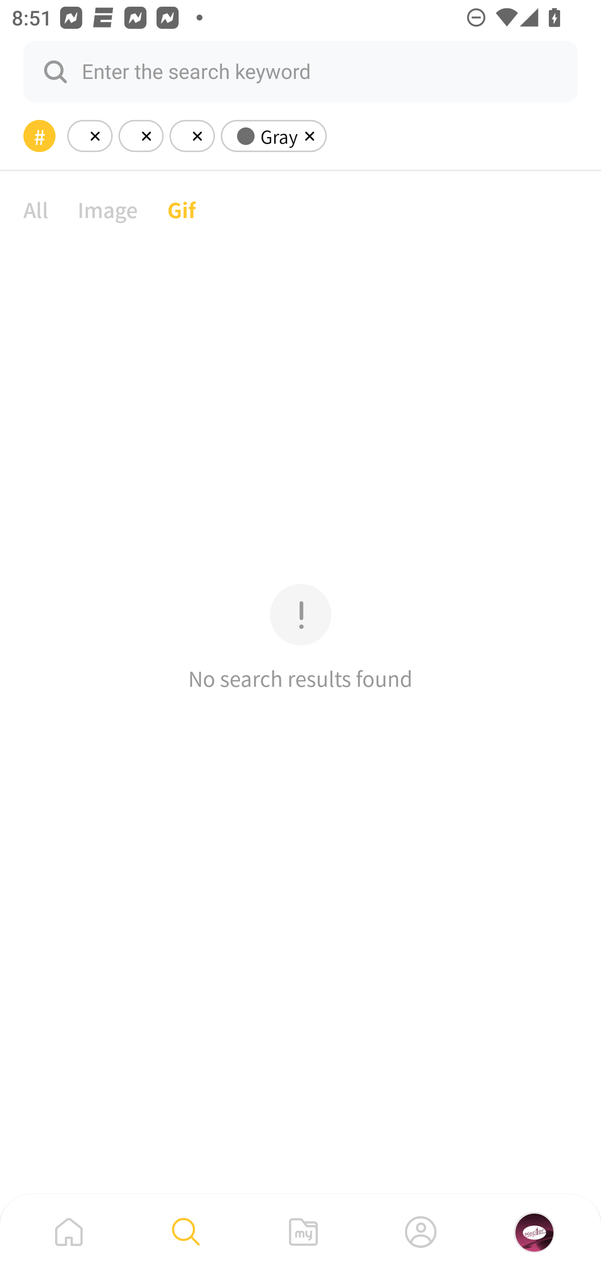 The width and height of the screenshot is (601, 1270). Describe the element at coordinates (36, 209) in the screenshot. I see `All` at that location.